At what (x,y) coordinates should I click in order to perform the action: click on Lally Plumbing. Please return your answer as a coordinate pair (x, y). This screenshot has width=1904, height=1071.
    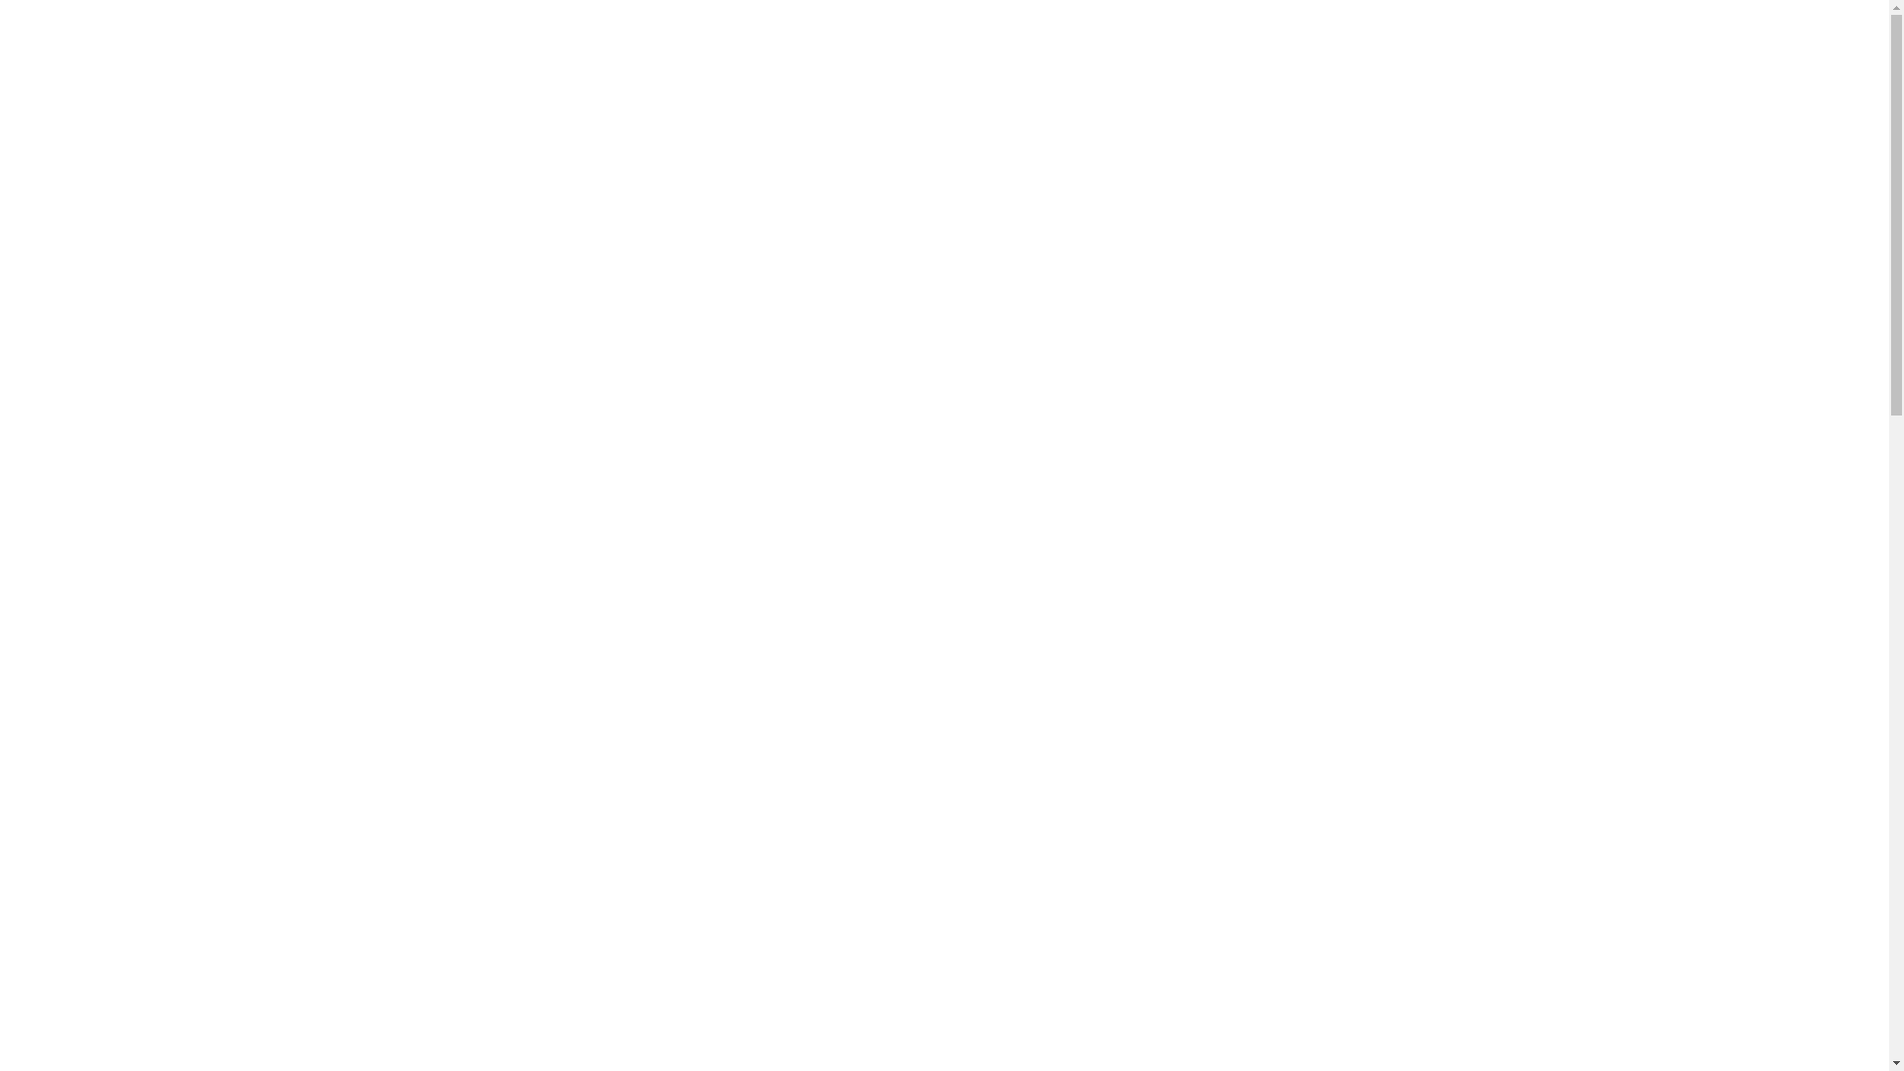
    Looking at the image, I should click on (944, 12).